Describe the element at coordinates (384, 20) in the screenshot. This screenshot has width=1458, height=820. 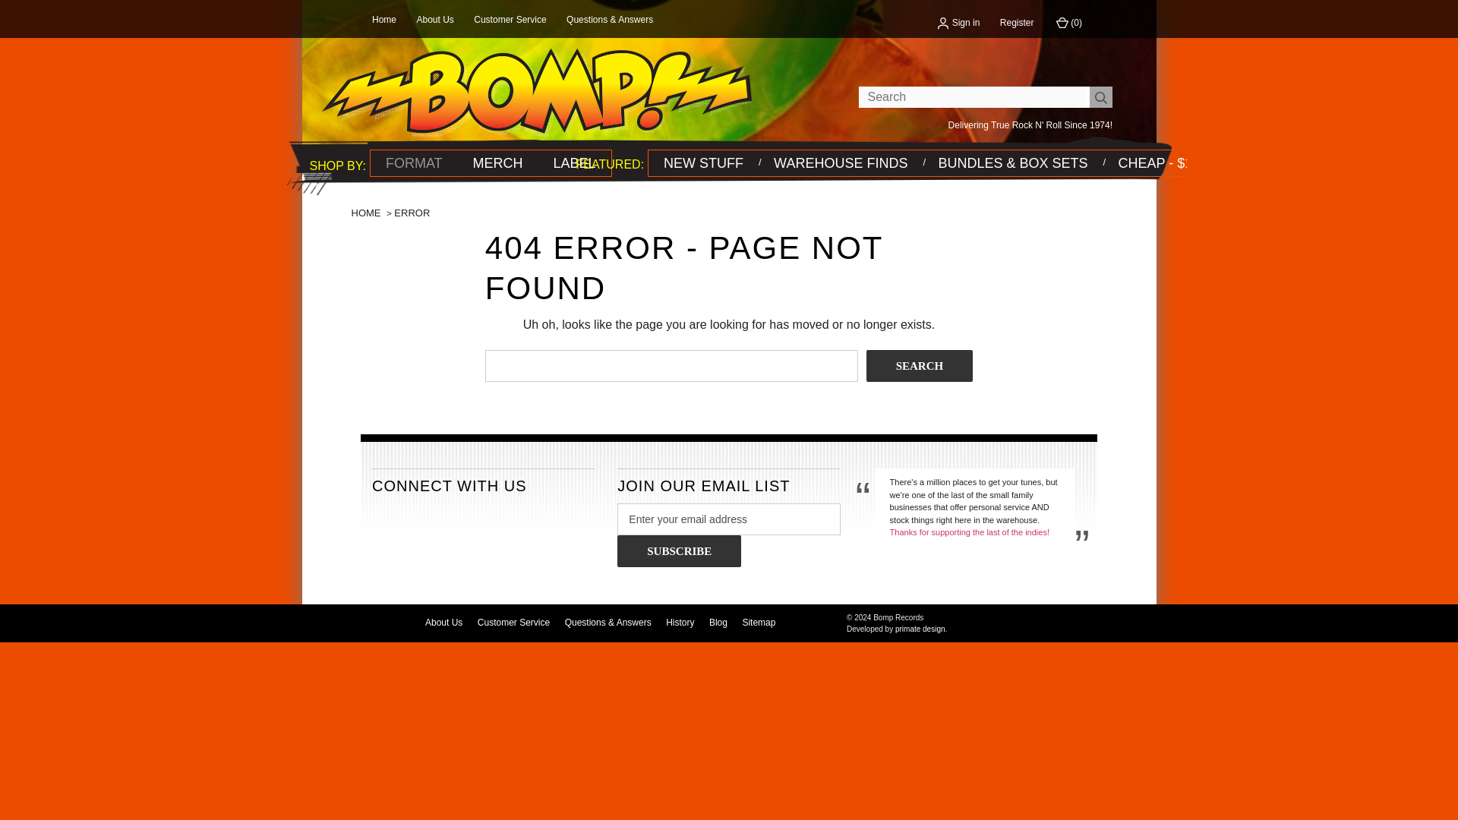
I see `Home` at that location.